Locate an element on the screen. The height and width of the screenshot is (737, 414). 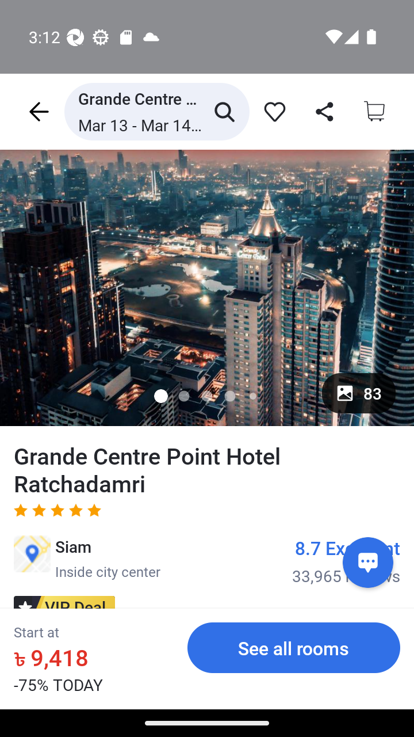
header icon is located at coordinates (38, 111).